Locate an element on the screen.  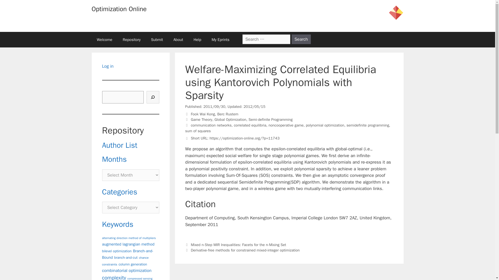
Search for: is located at coordinates (266, 39).